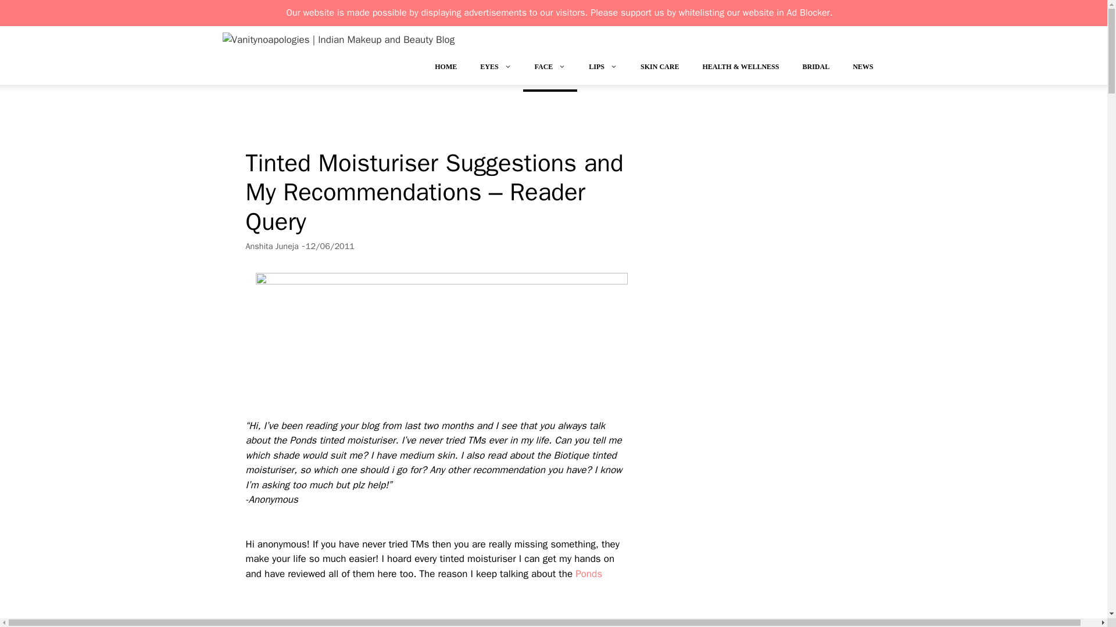 This screenshot has height=627, width=1116. Describe the element at coordinates (603, 69) in the screenshot. I see `LIPS` at that location.